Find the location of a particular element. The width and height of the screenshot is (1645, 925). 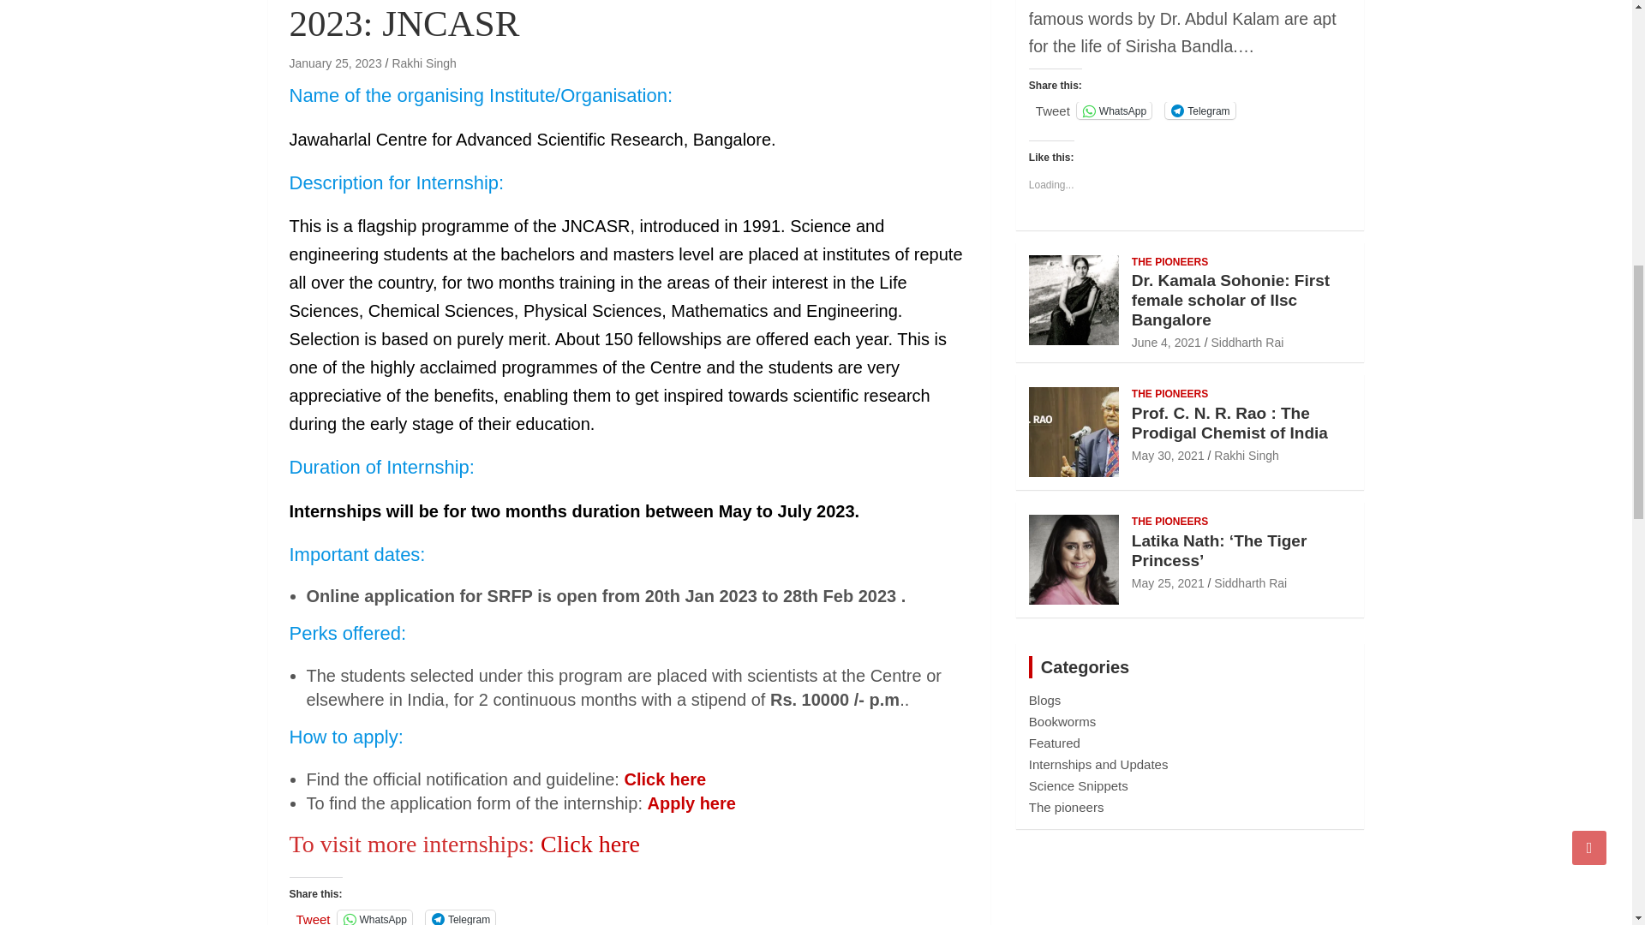

Click to share on WhatsApp is located at coordinates (374, 917).